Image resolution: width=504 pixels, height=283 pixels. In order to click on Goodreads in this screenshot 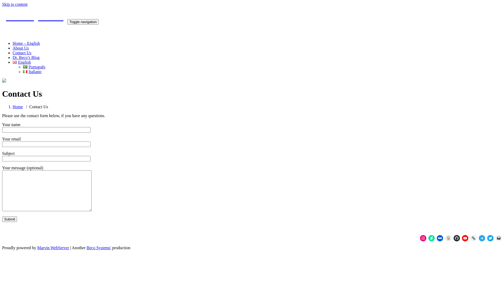, I will do `click(448, 238)`.